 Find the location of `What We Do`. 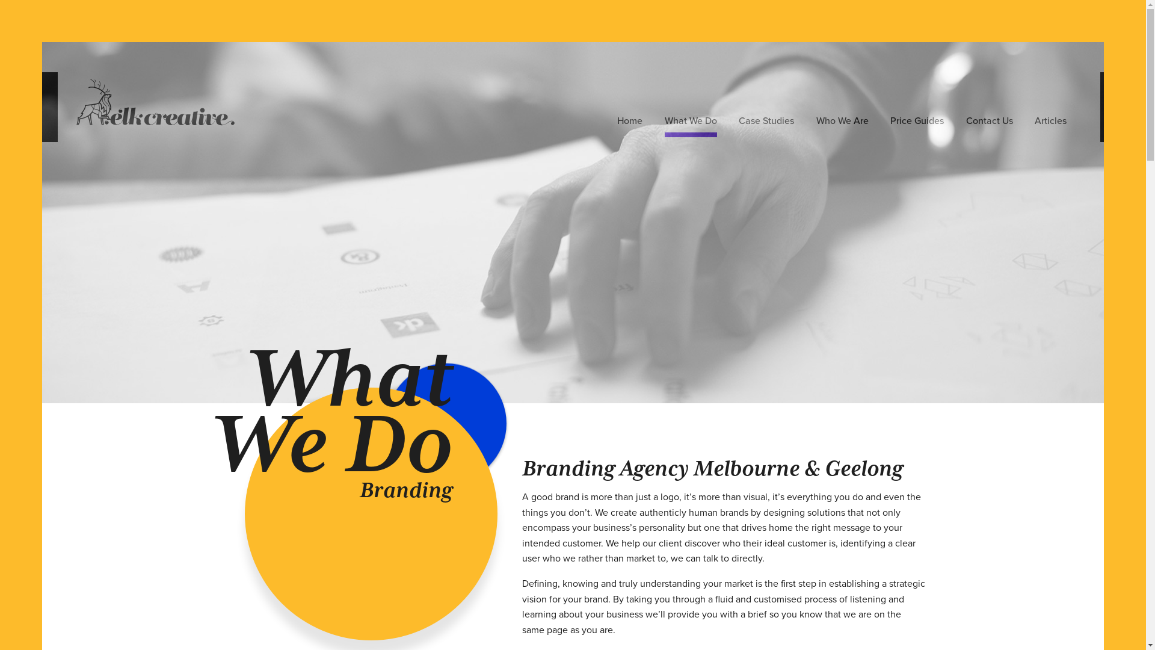

What We Do is located at coordinates (691, 123).